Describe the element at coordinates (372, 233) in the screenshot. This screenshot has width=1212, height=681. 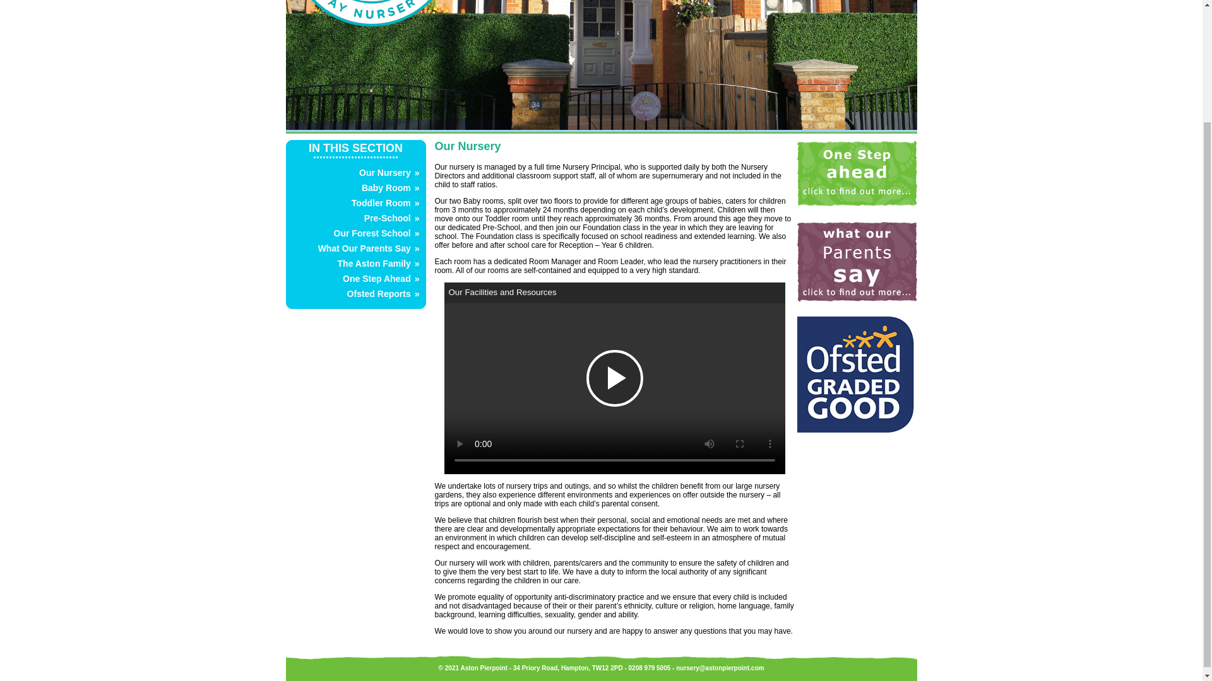
I see `Our Forest School` at that location.